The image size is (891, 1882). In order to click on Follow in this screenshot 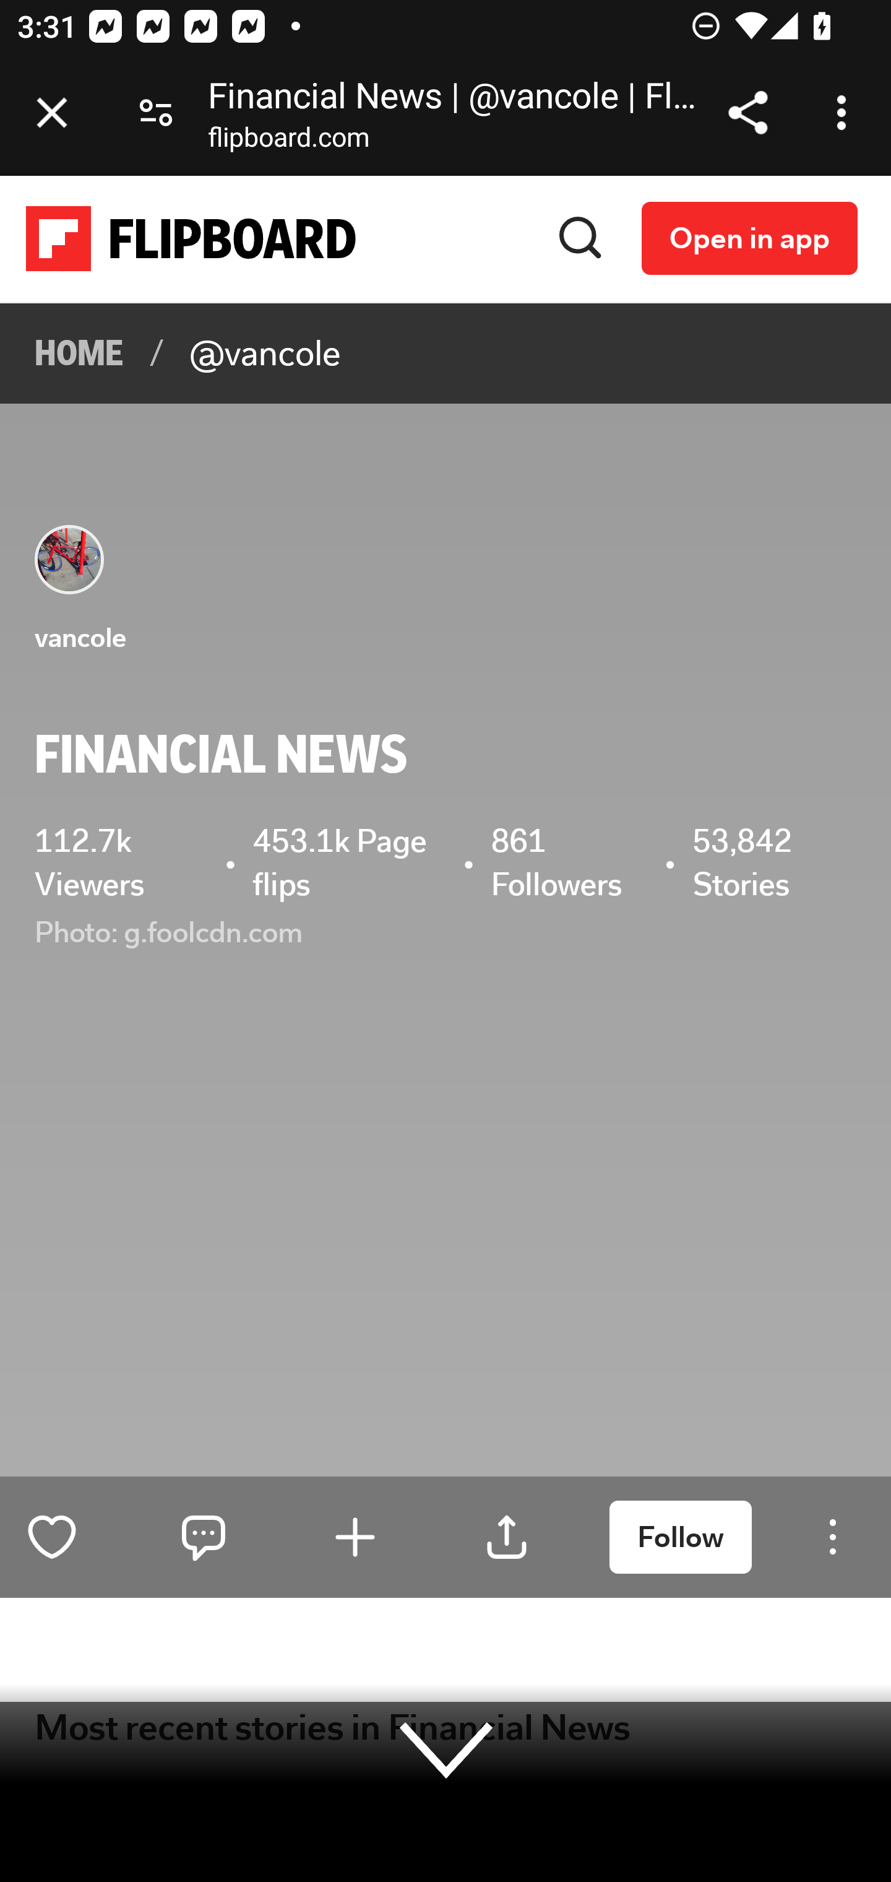, I will do `click(681, 1537)`.